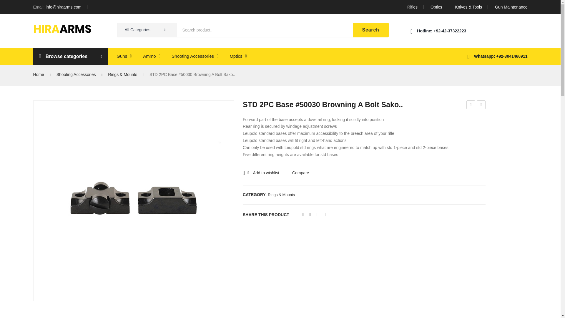 The image size is (565, 318). I want to click on Optics, so click(436, 7).